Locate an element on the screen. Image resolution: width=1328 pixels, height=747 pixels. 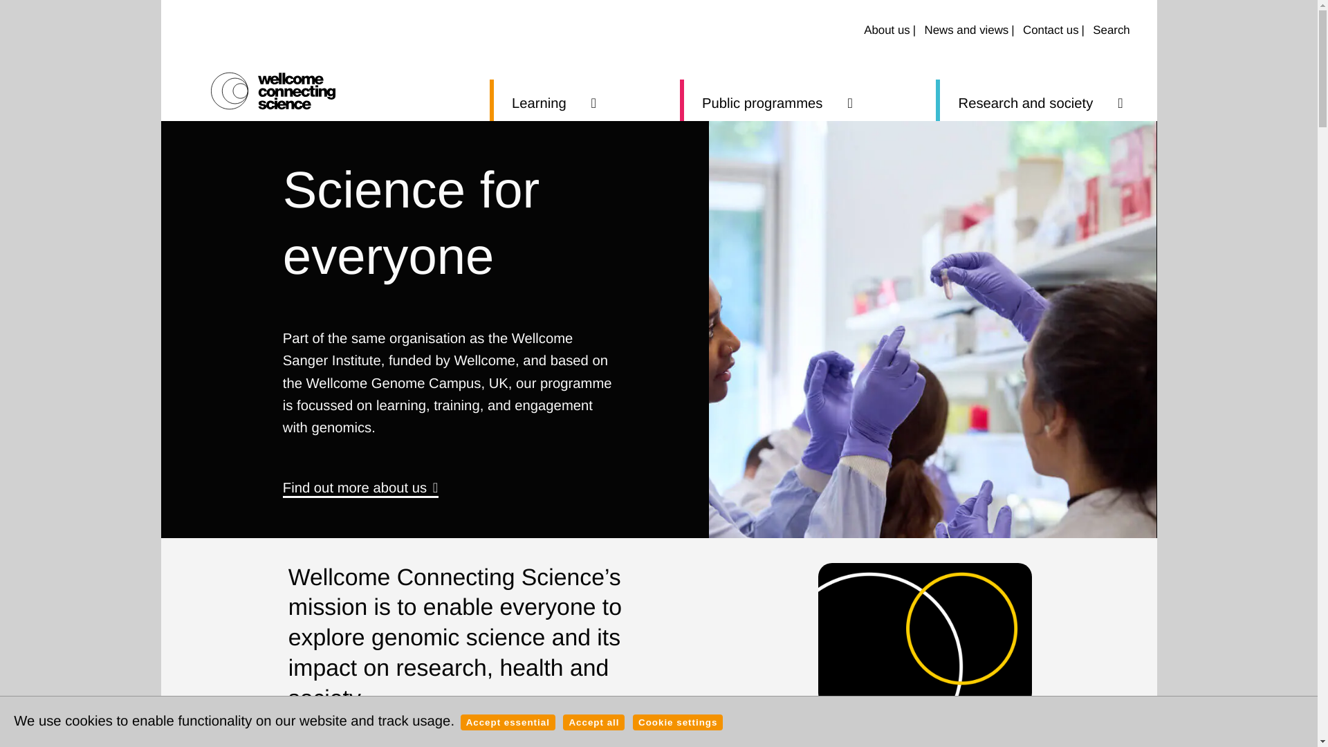
Learning is located at coordinates (553, 100).